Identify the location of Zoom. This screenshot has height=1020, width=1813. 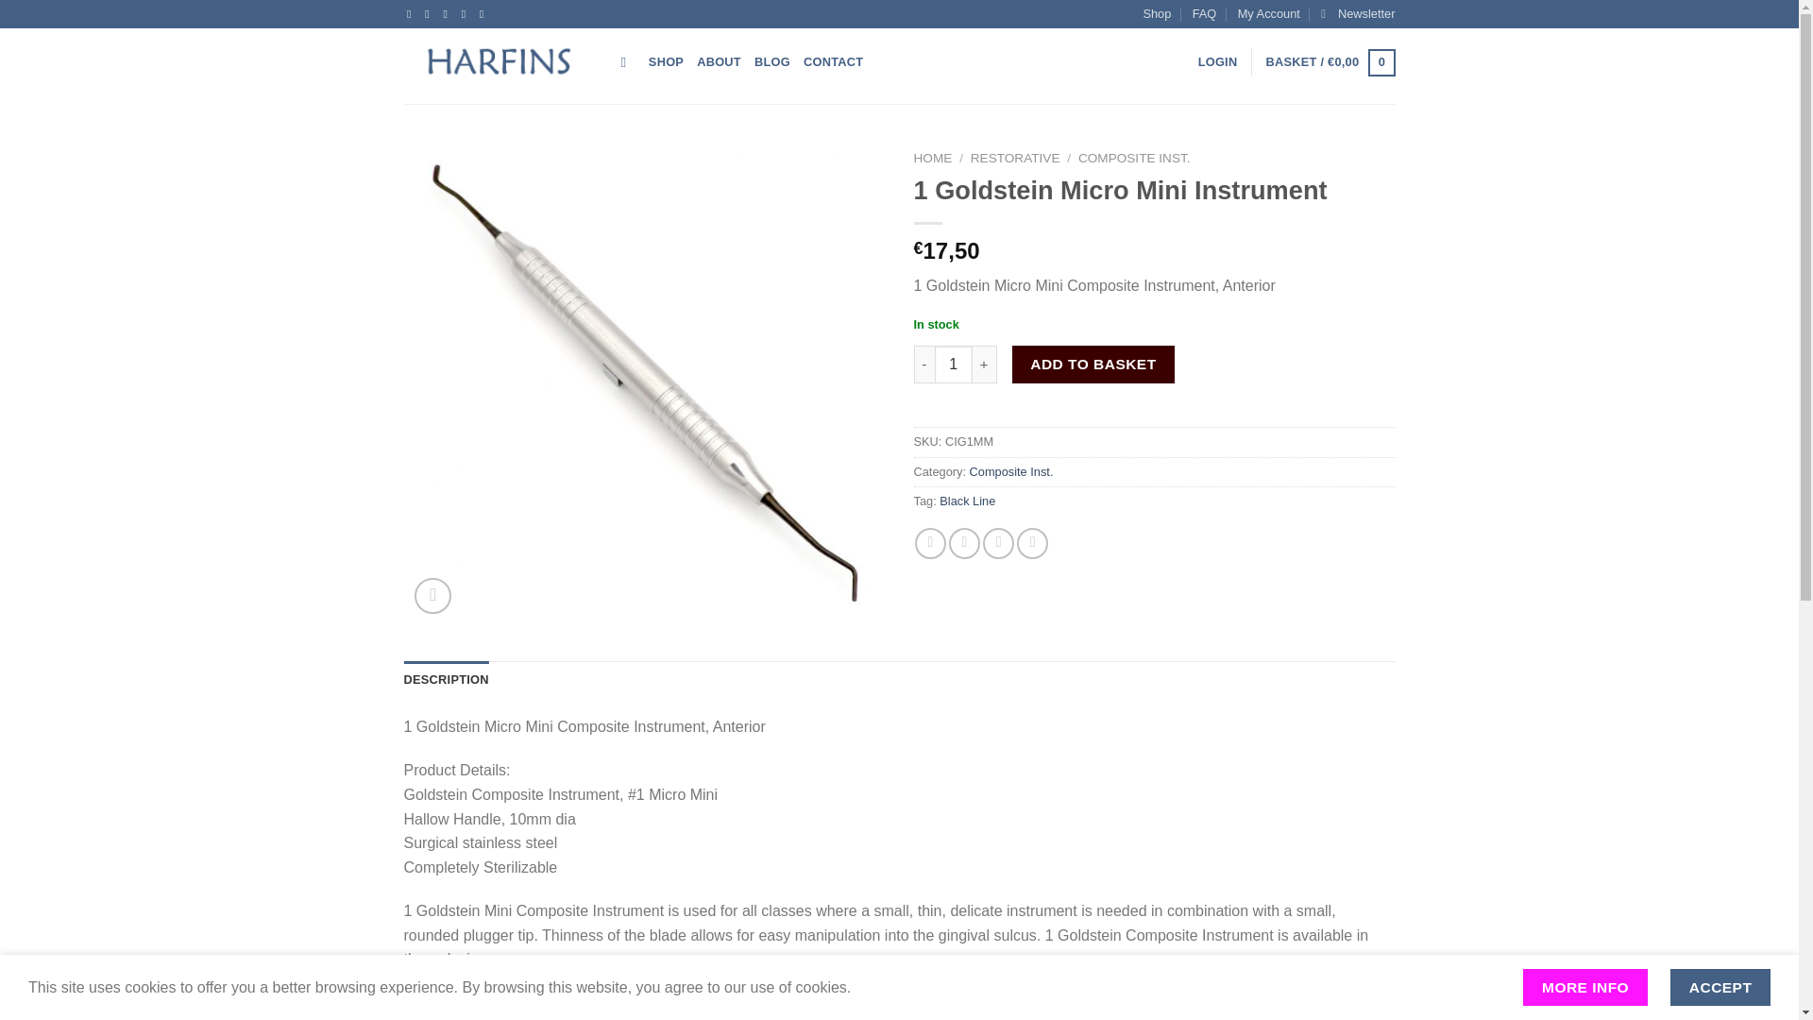
(432, 597).